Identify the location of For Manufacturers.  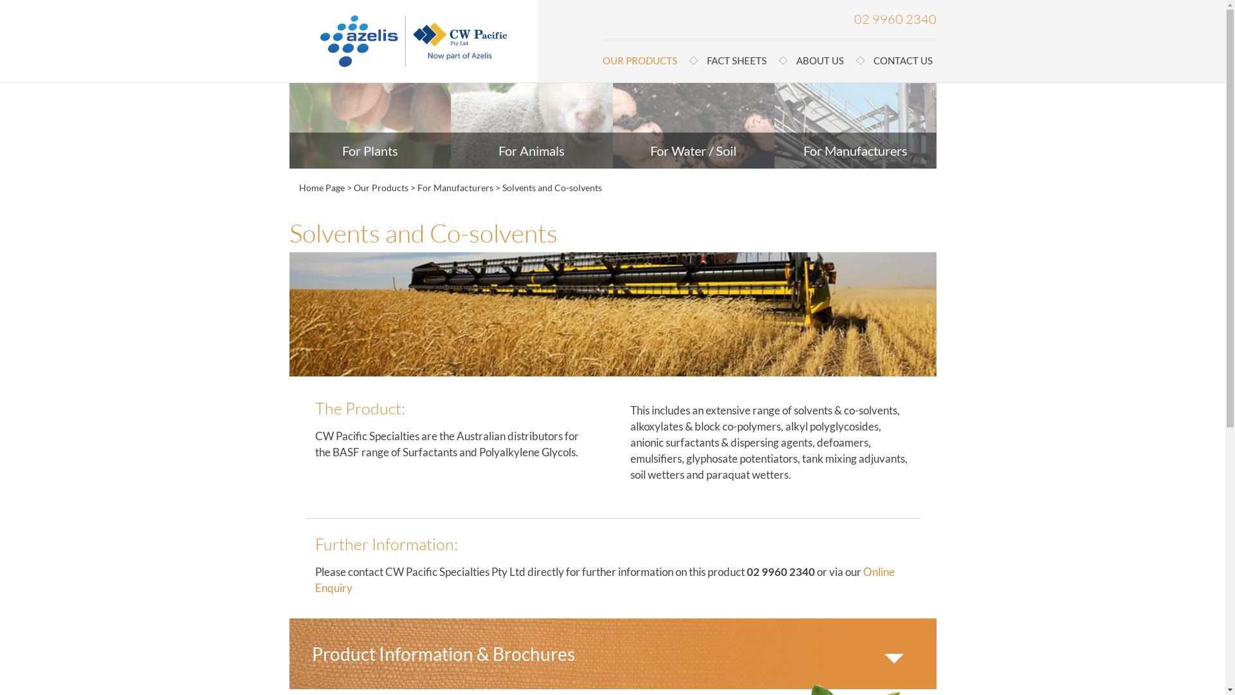
(855, 151).